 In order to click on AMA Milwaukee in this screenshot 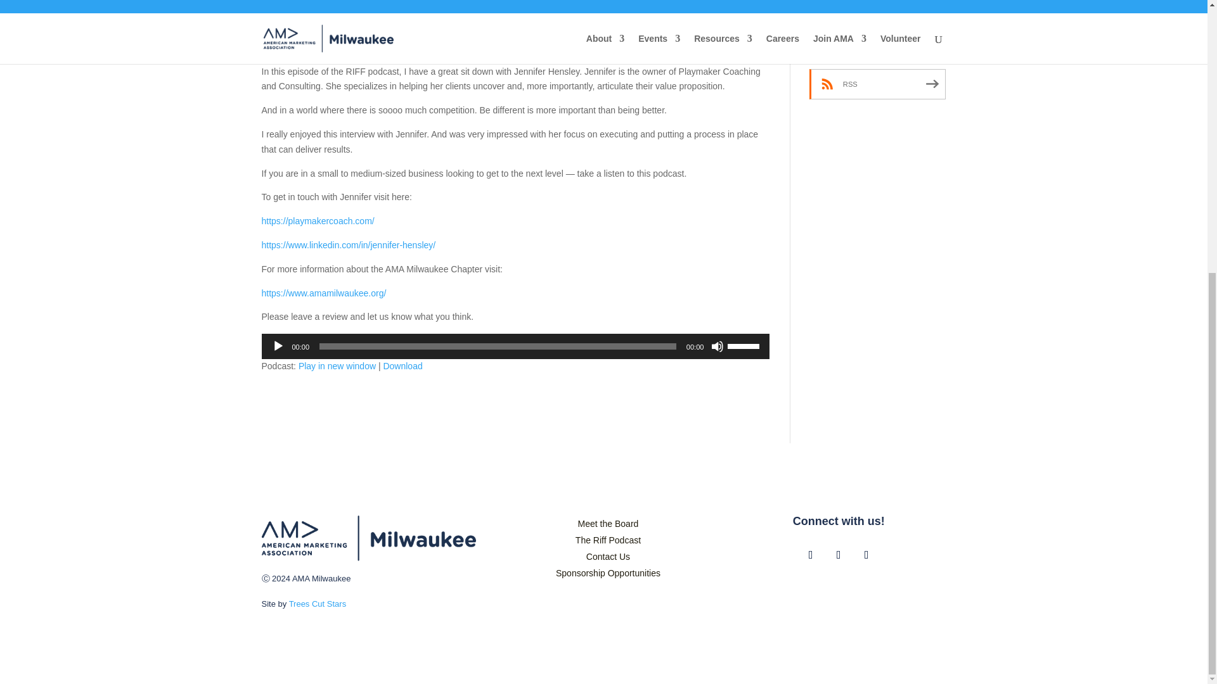, I will do `click(368, 538)`.